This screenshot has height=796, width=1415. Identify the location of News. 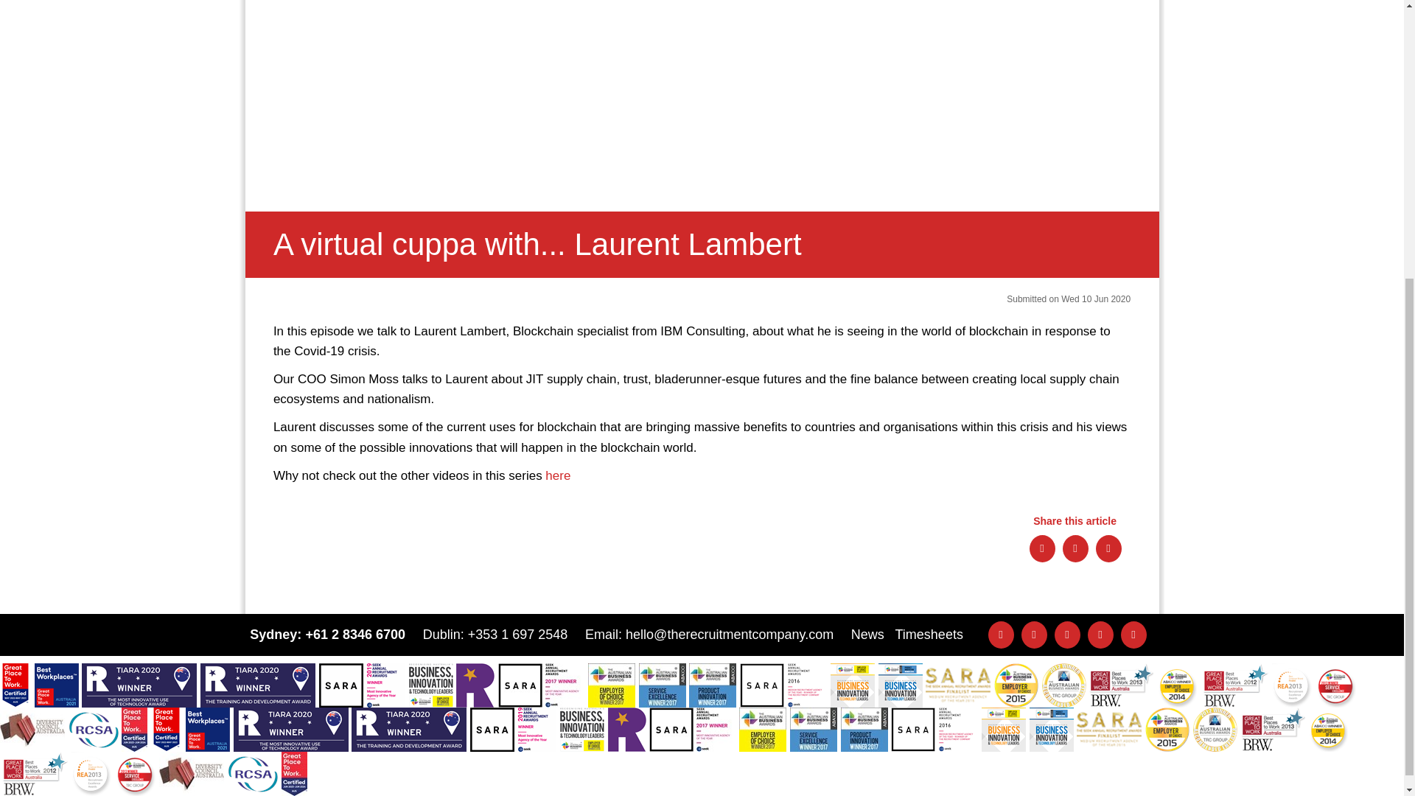
(868, 634).